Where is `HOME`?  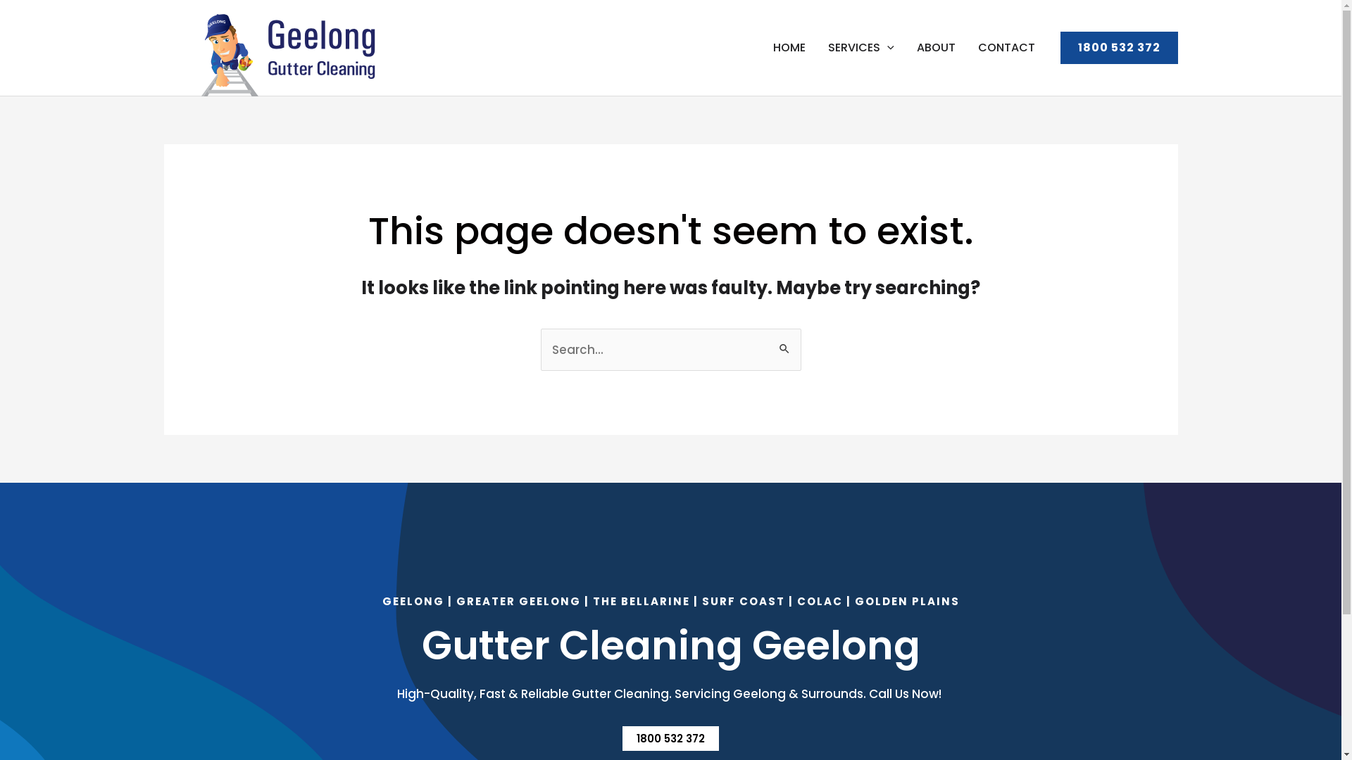 HOME is located at coordinates (789, 48).